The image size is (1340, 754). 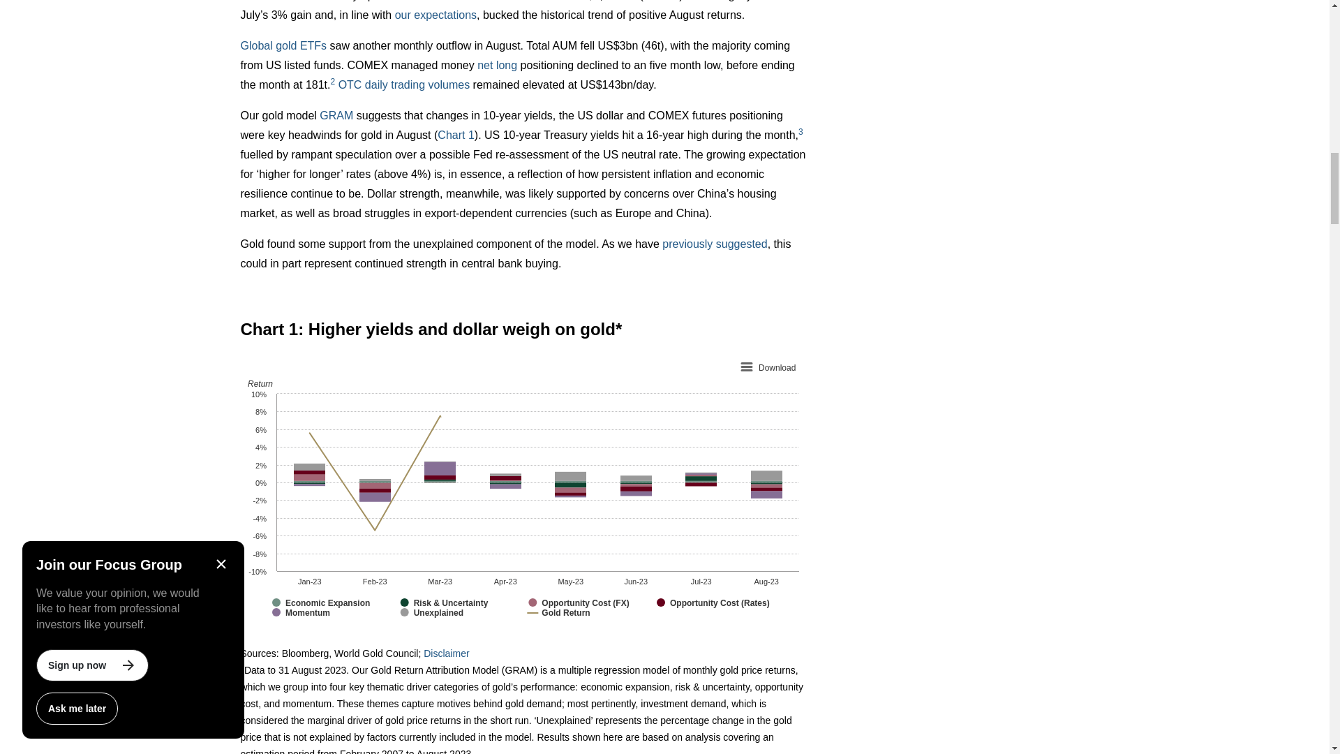 What do you see at coordinates (283, 46) in the screenshot?
I see `Global gold ETFs` at bounding box center [283, 46].